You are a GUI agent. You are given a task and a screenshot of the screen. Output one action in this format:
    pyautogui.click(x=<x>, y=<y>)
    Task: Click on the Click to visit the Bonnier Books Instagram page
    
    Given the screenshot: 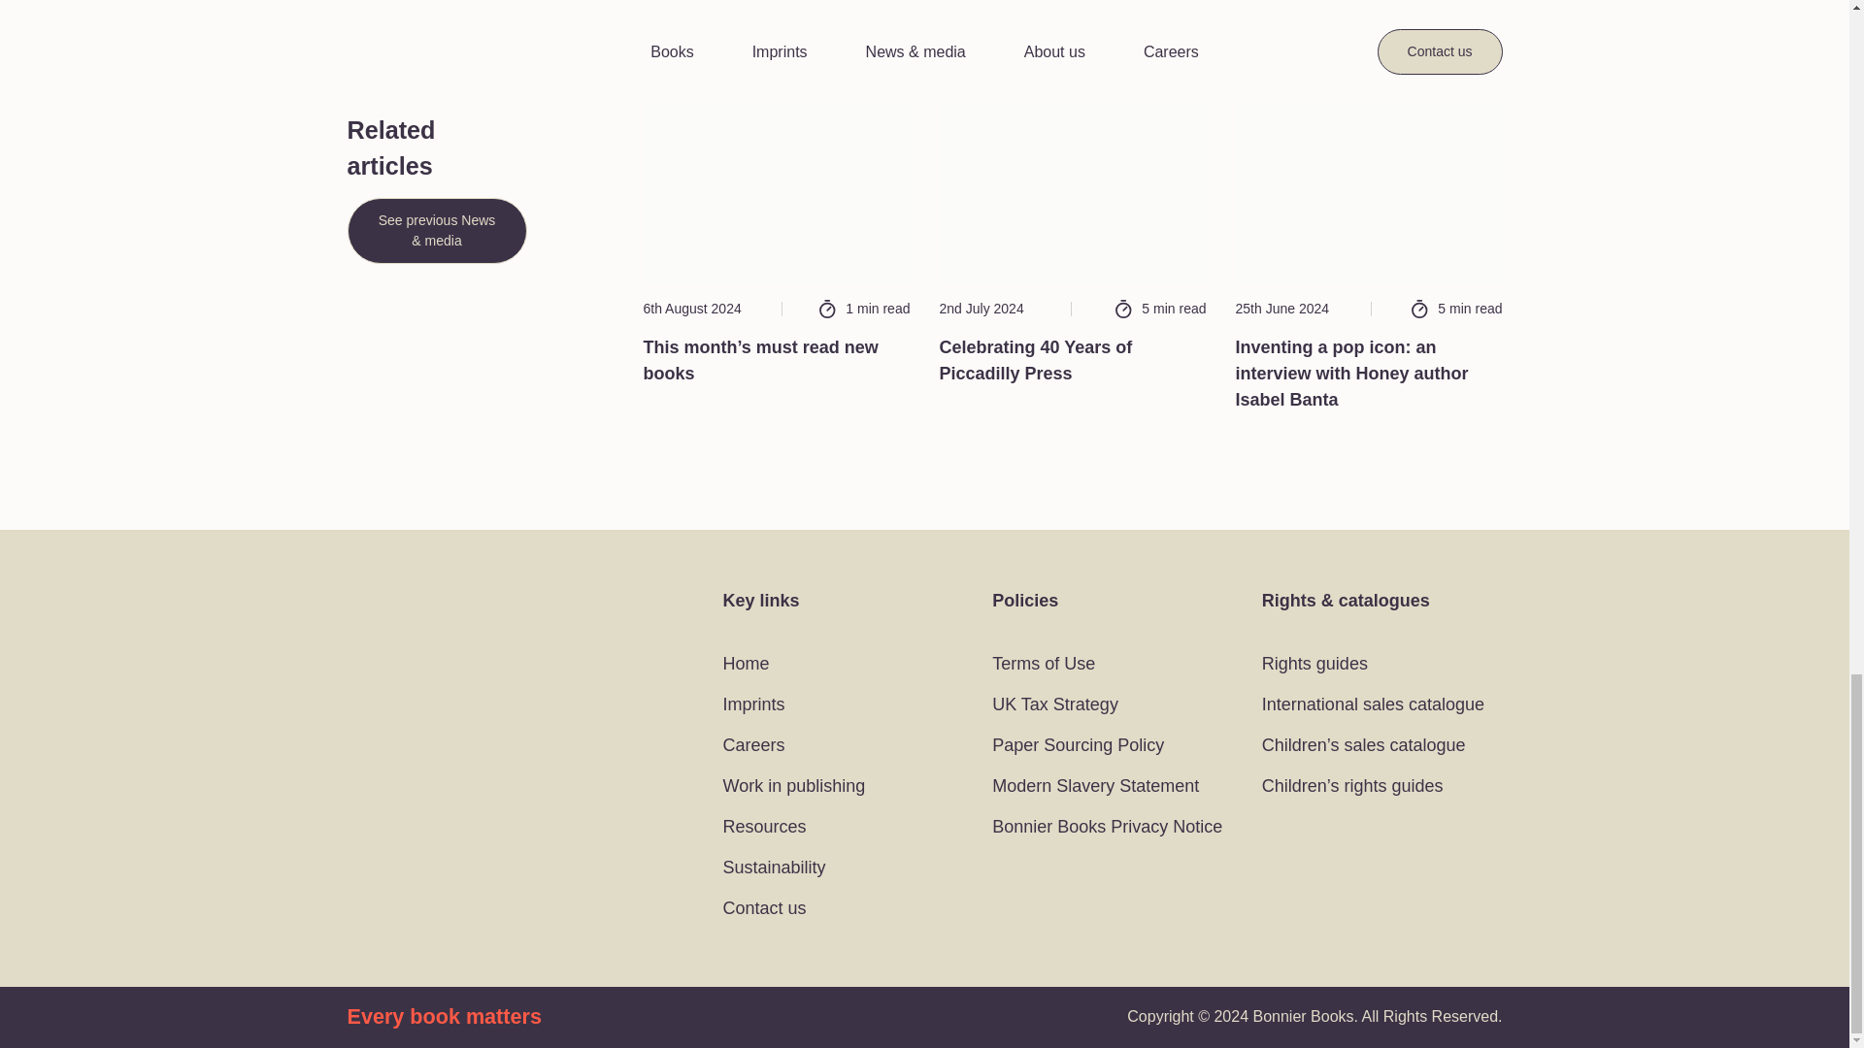 What is the action you would take?
    pyautogui.click(x=404, y=671)
    